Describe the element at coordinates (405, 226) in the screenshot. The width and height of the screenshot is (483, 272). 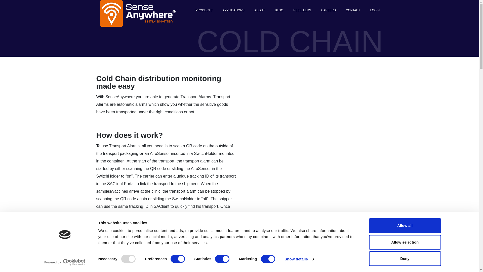
I see `Allow all` at that location.